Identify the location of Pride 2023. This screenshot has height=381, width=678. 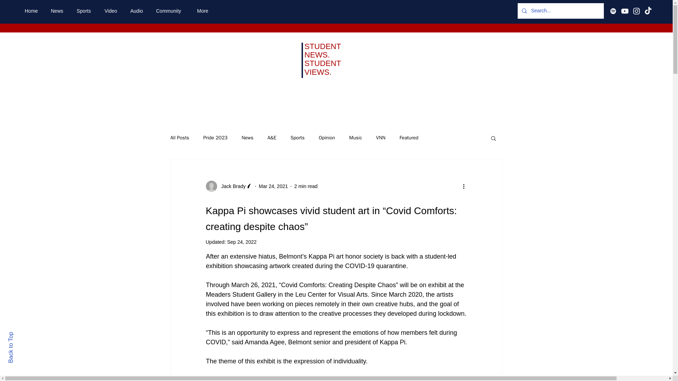
(215, 138).